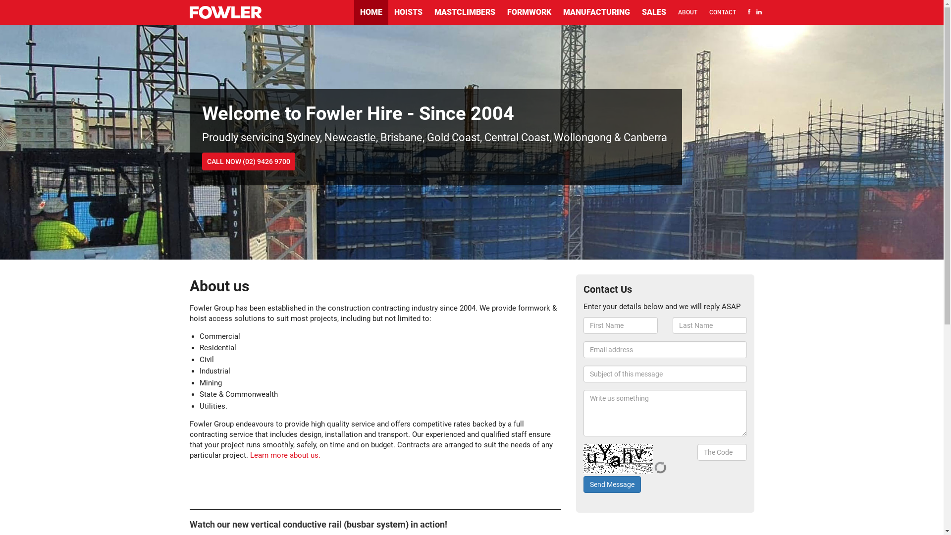 The image size is (951, 535). What do you see at coordinates (687, 12) in the screenshot?
I see `ABOUT` at bounding box center [687, 12].